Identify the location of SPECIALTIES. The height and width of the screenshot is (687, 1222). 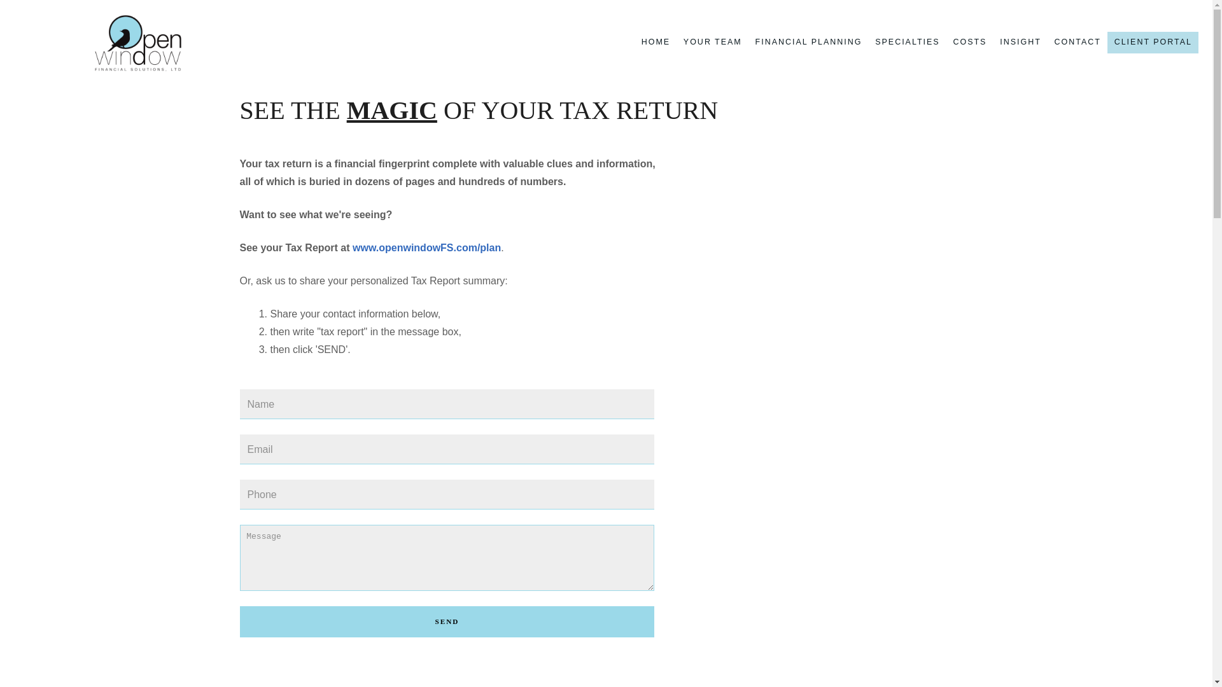
(907, 42).